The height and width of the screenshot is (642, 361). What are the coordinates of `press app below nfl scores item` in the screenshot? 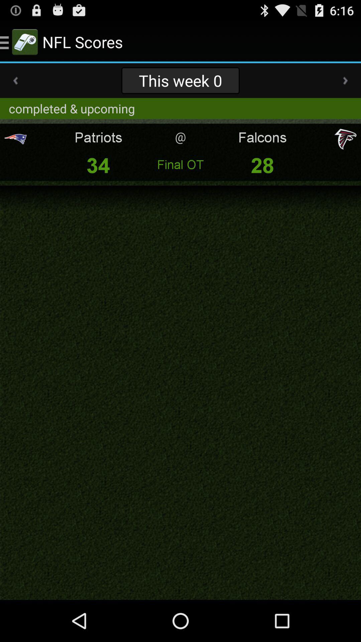 It's located at (180, 80).